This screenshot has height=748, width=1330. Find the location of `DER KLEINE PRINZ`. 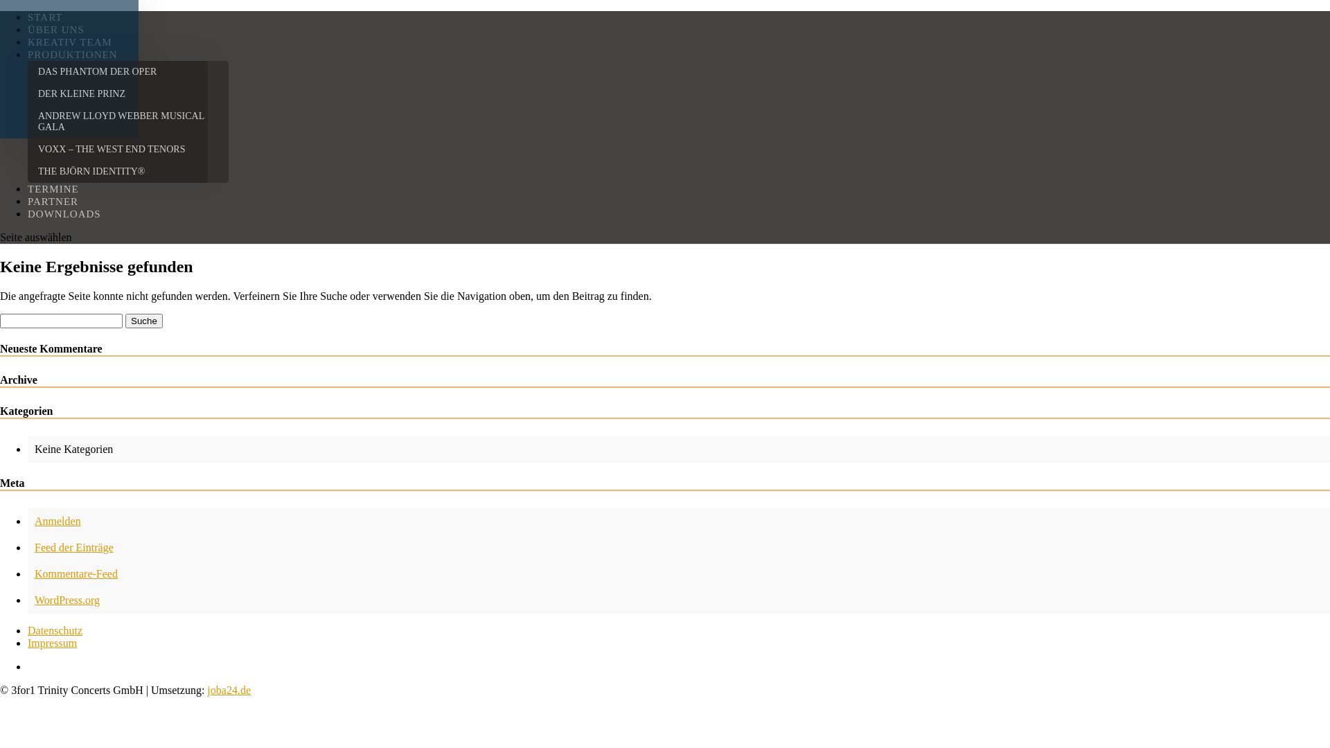

DER KLEINE PRINZ is located at coordinates (128, 94).